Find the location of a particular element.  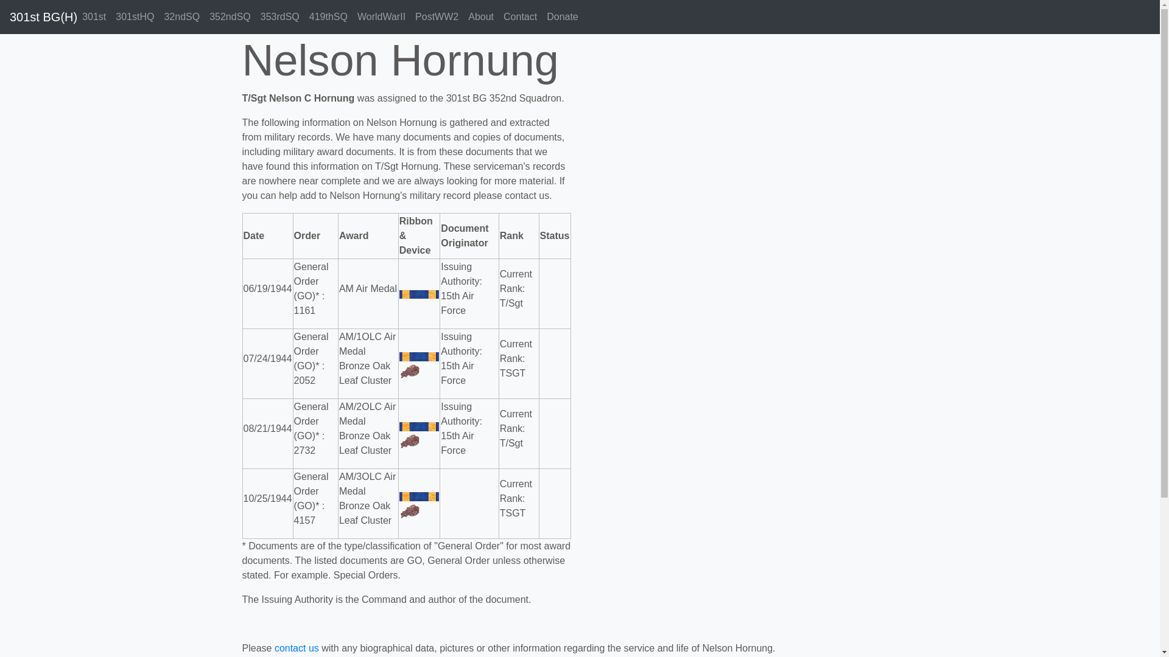

contact us is located at coordinates (297, 648).